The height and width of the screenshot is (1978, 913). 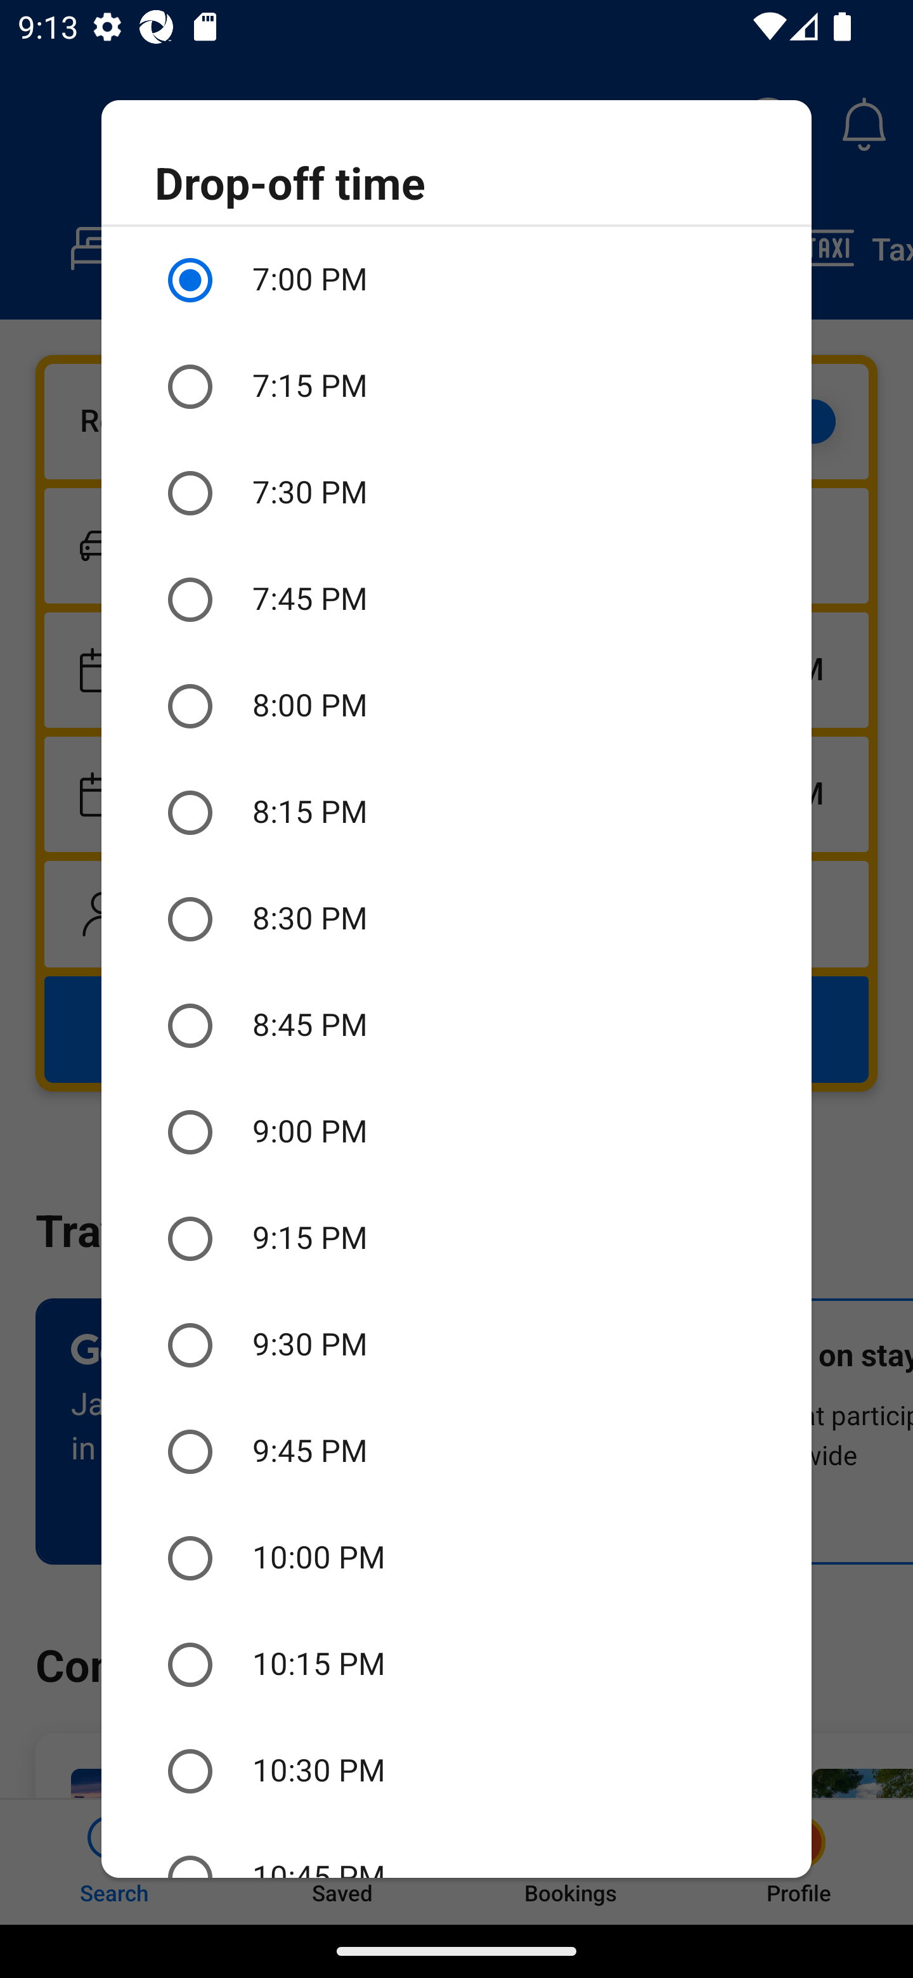 What do you see at coordinates (456, 492) in the screenshot?
I see `7:30 PM` at bounding box center [456, 492].